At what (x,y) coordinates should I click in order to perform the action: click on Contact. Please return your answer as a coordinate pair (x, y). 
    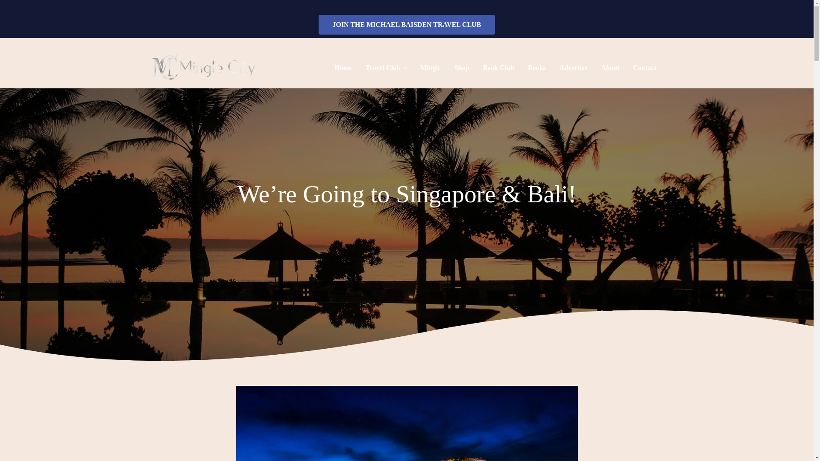
    Looking at the image, I should click on (644, 67).